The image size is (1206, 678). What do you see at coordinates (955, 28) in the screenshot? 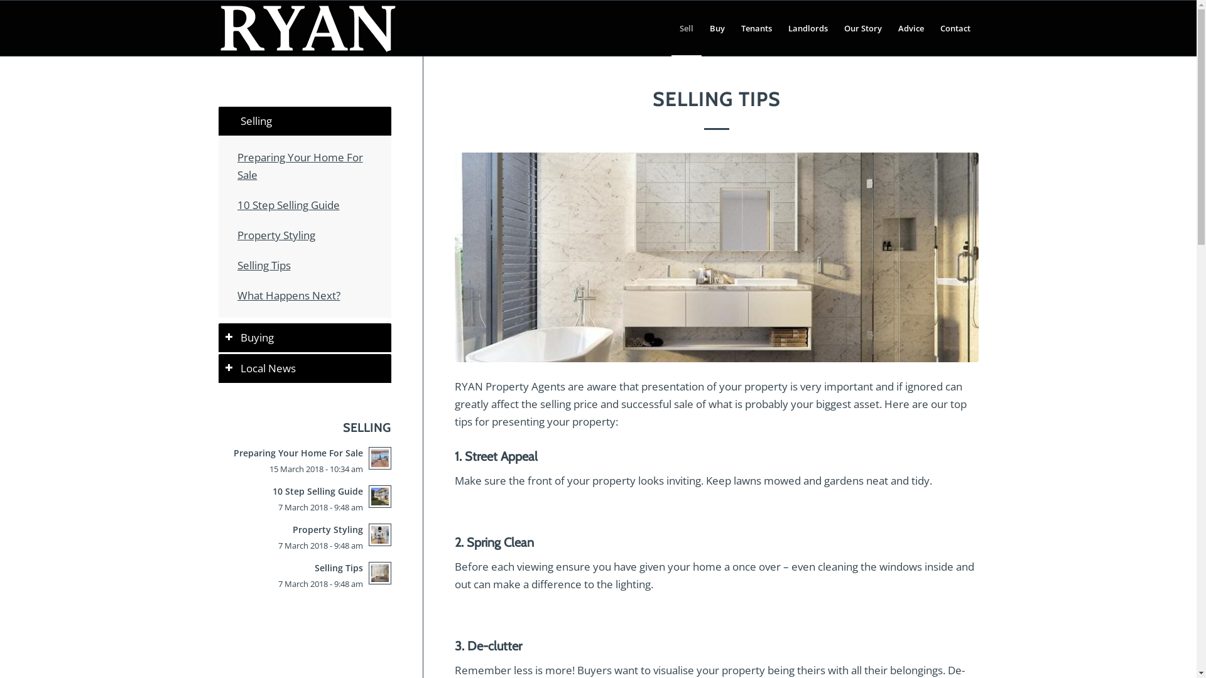
I see `Contact` at bounding box center [955, 28].